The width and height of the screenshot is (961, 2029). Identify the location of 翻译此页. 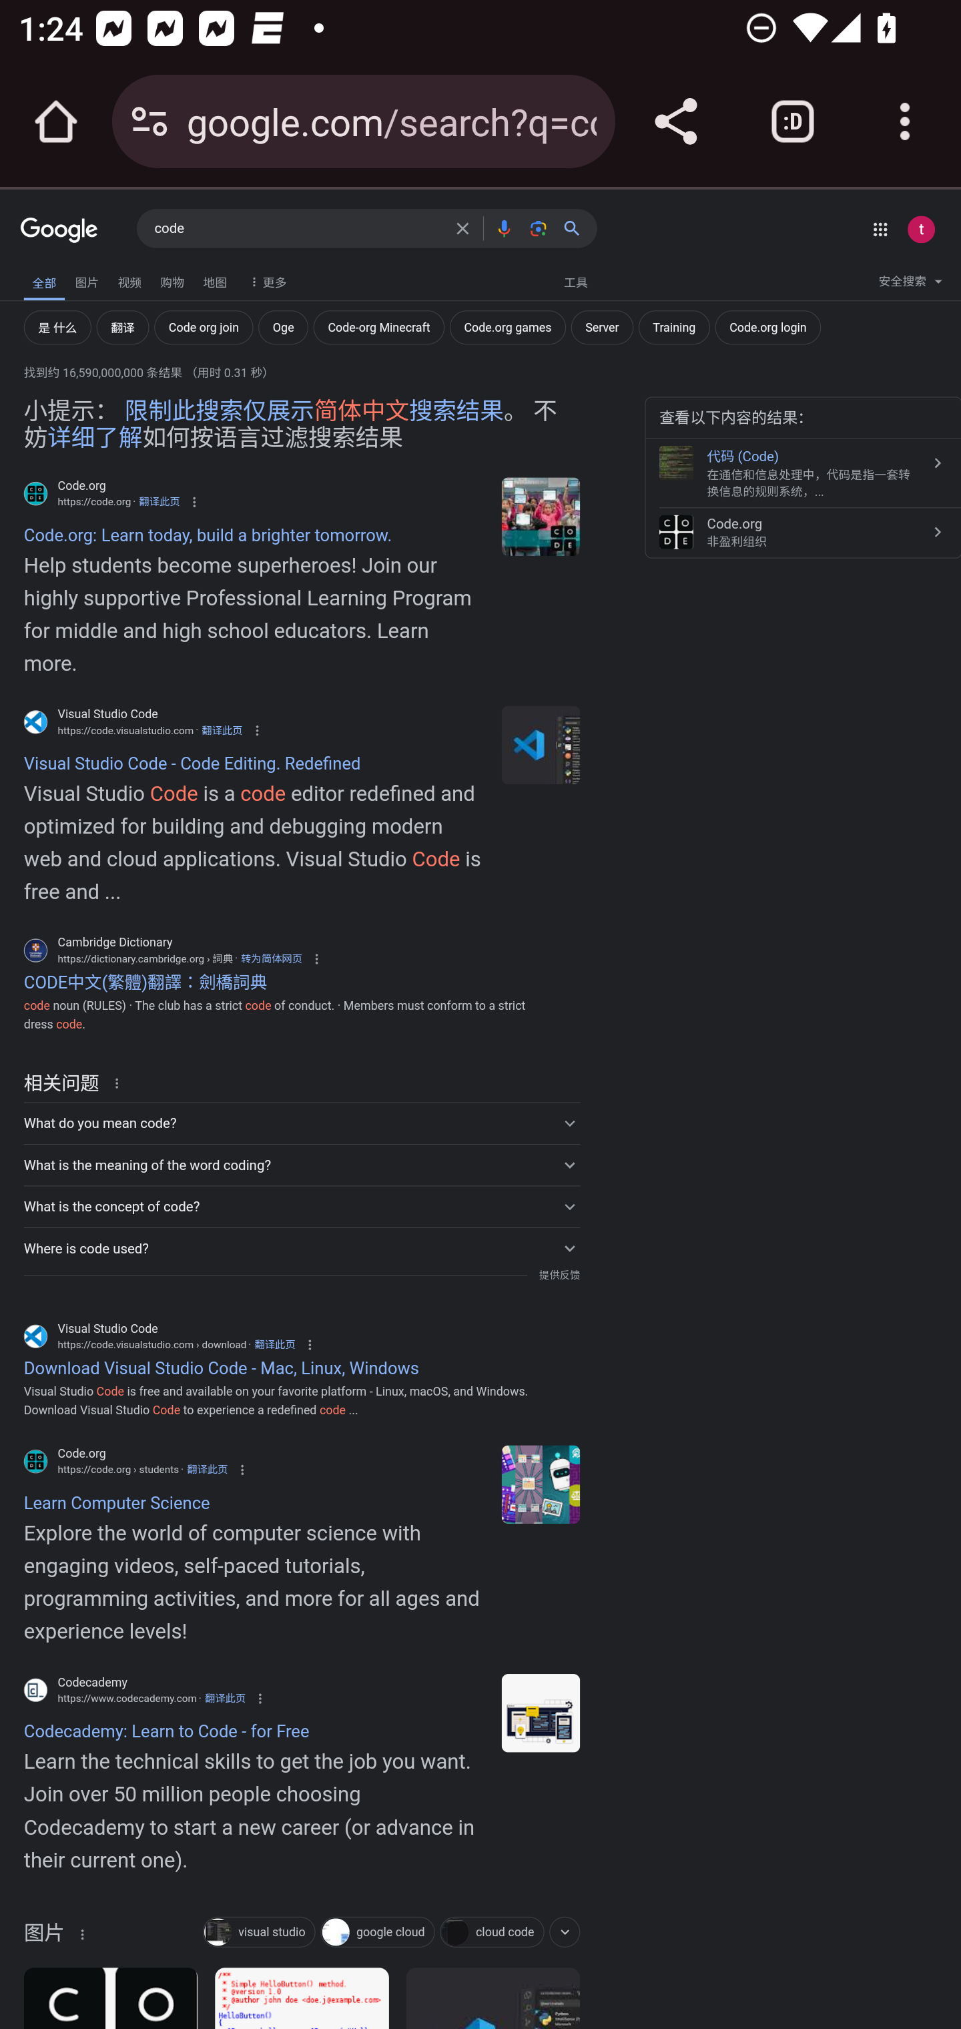
(159, 501).